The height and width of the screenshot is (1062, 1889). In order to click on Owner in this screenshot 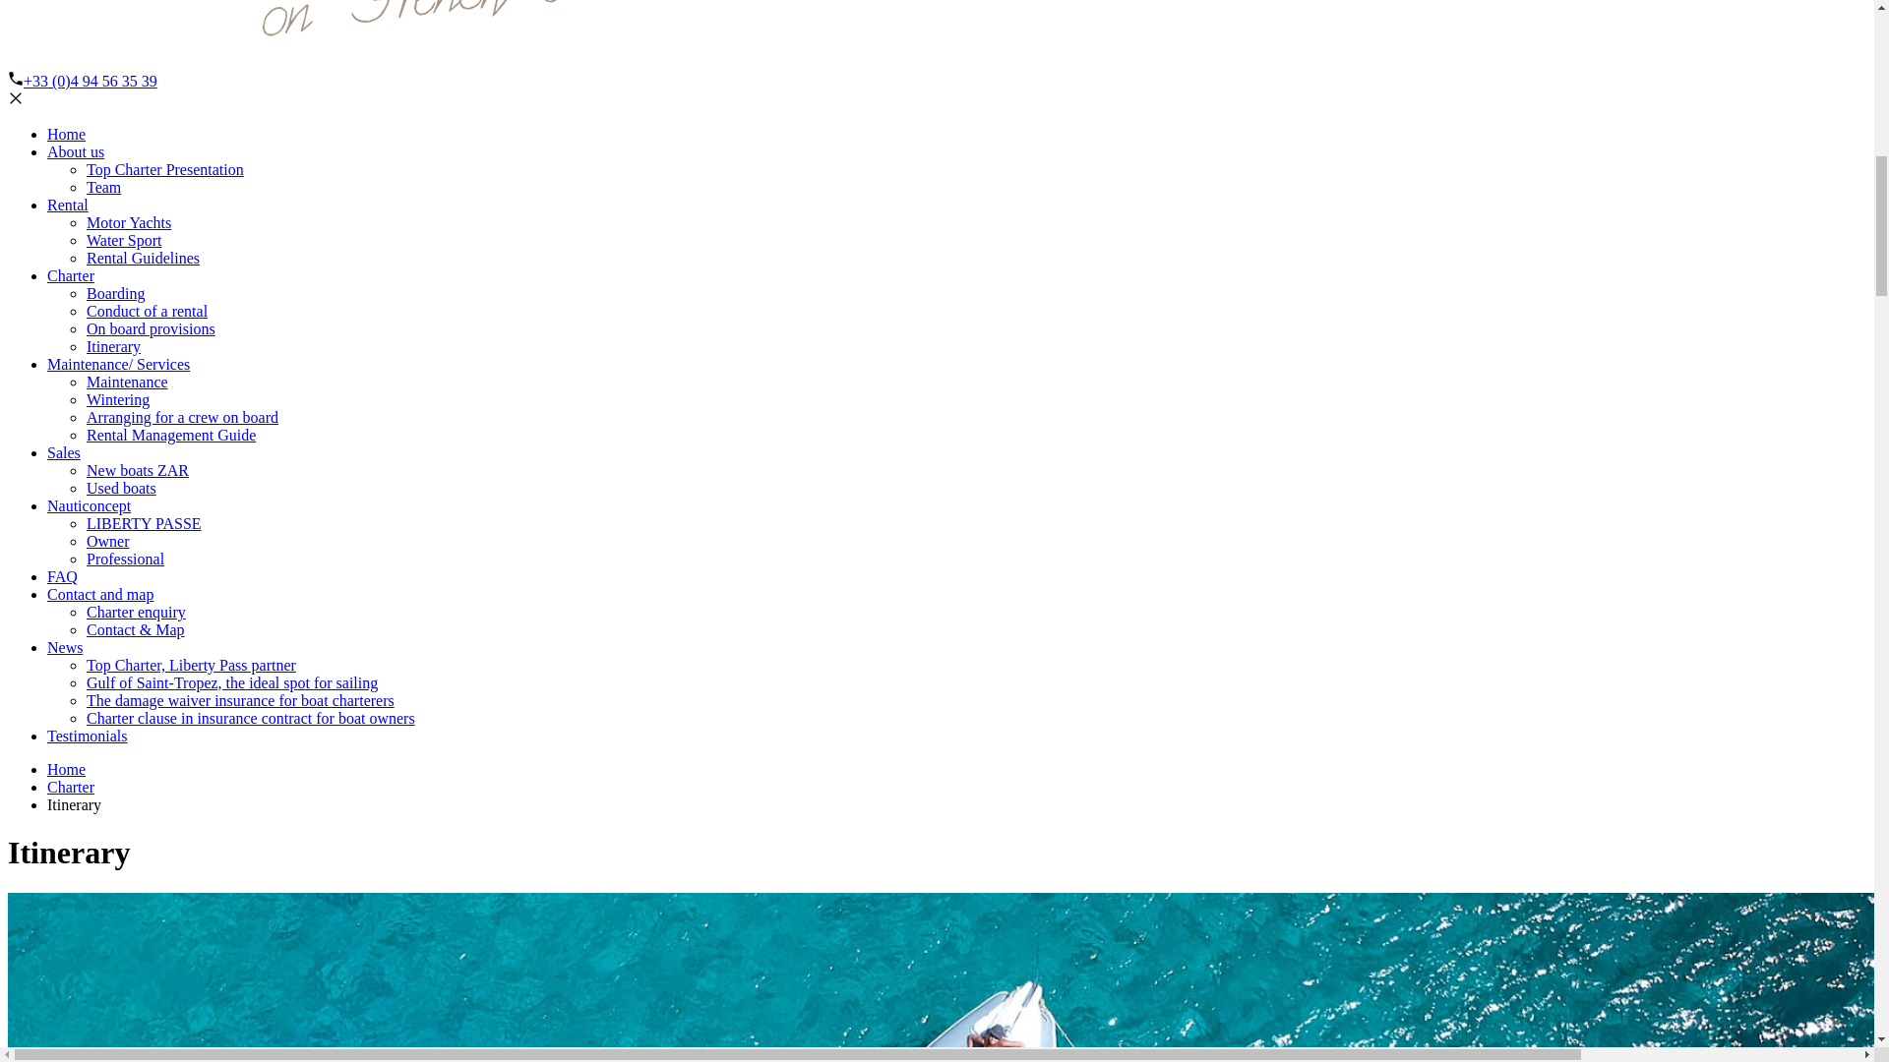, I will do `click(108, 541)`.